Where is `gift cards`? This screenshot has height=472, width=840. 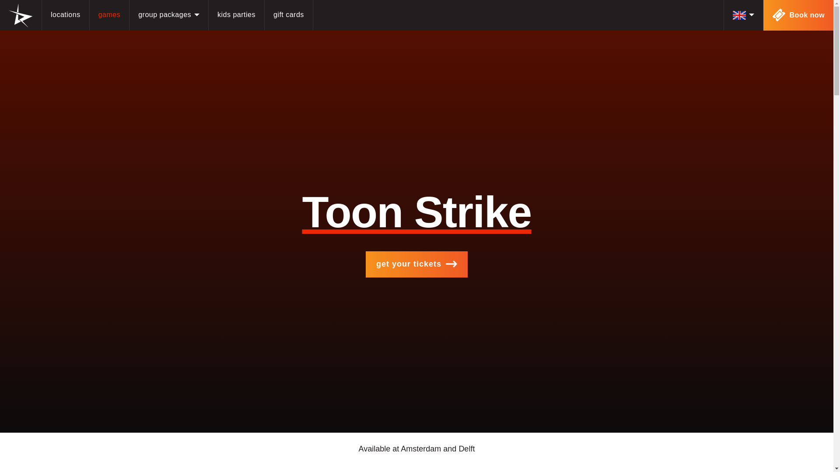
gift cards is located at coordinates (289, 15).